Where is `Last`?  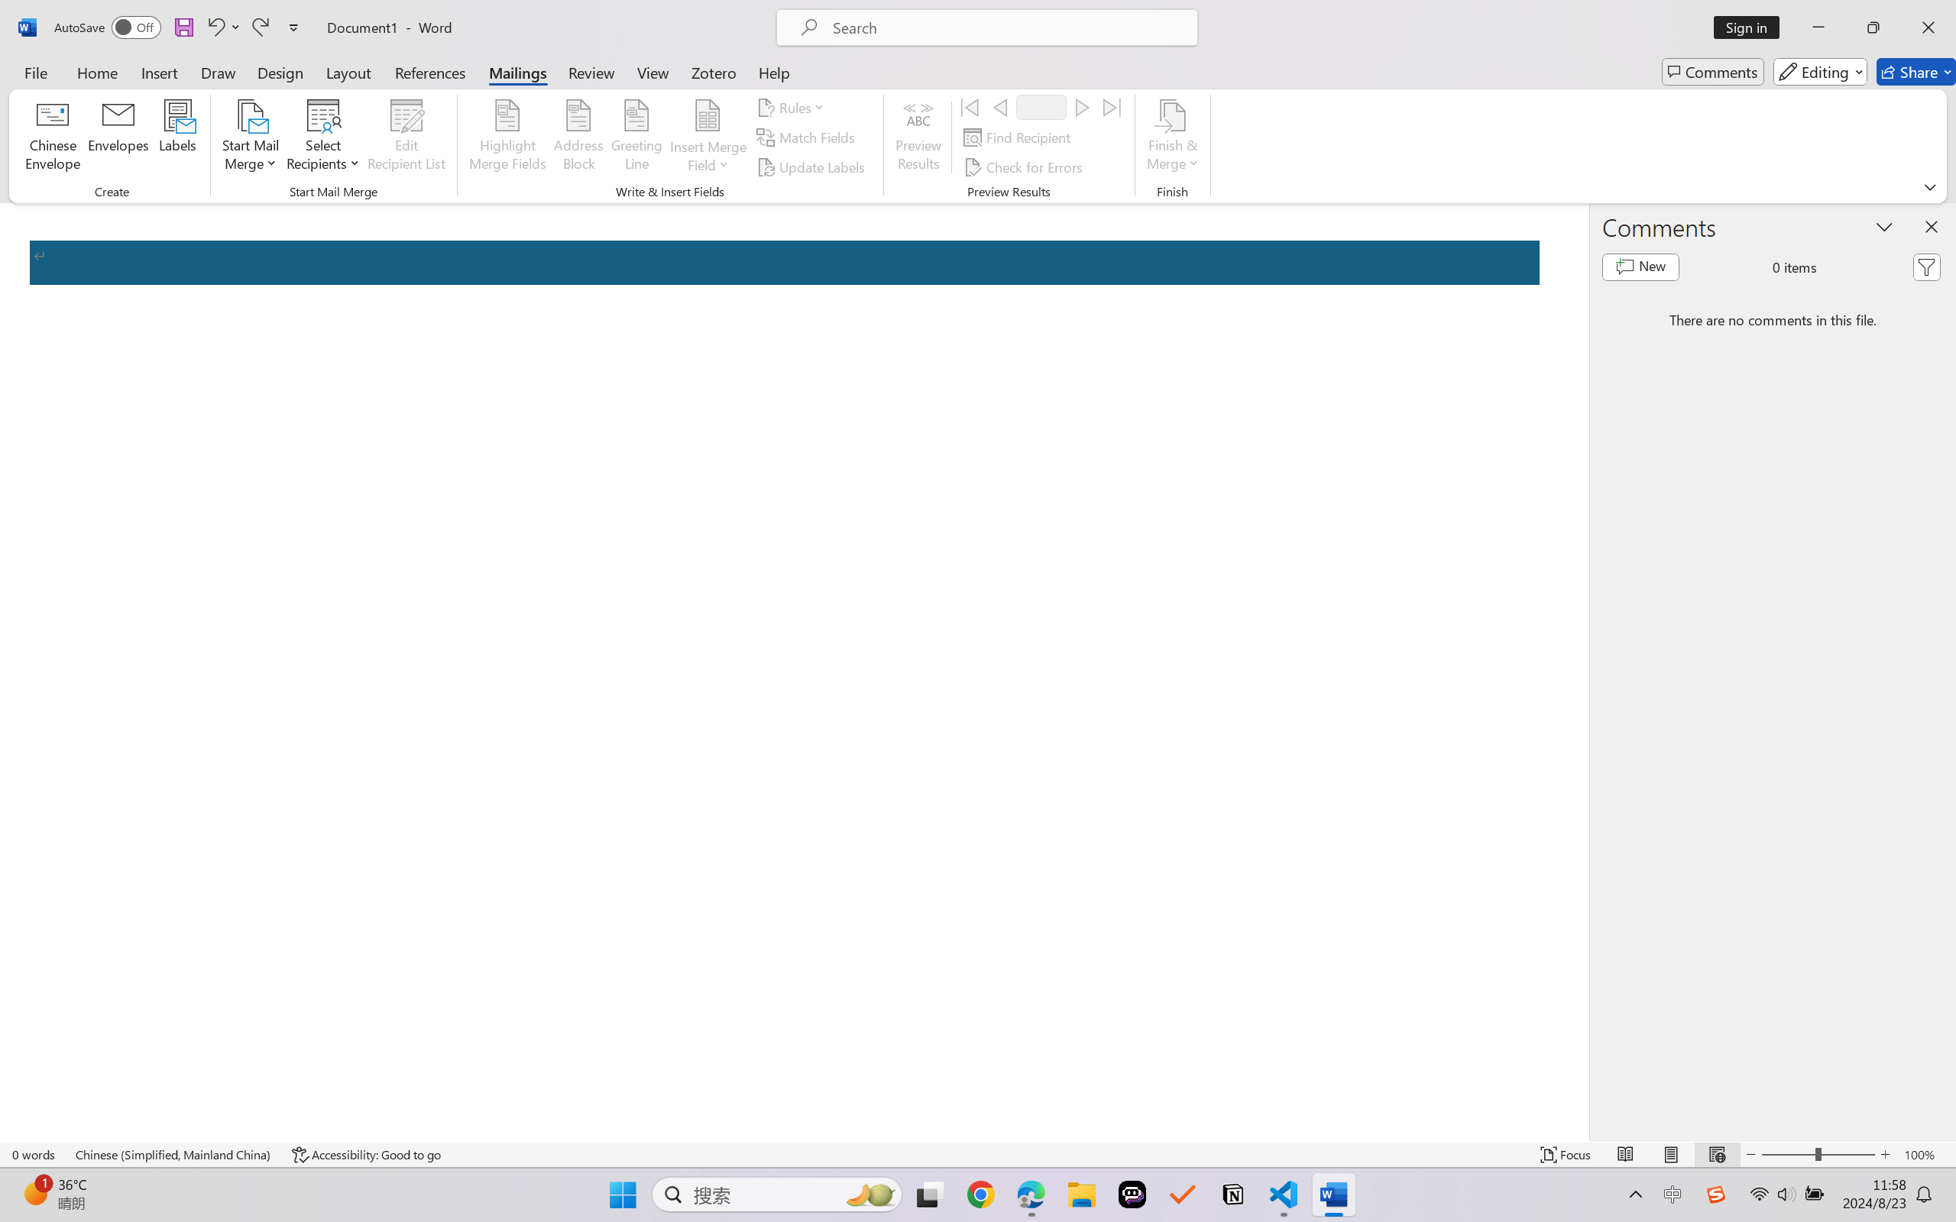 Last is located at coordinates (1112, 107).